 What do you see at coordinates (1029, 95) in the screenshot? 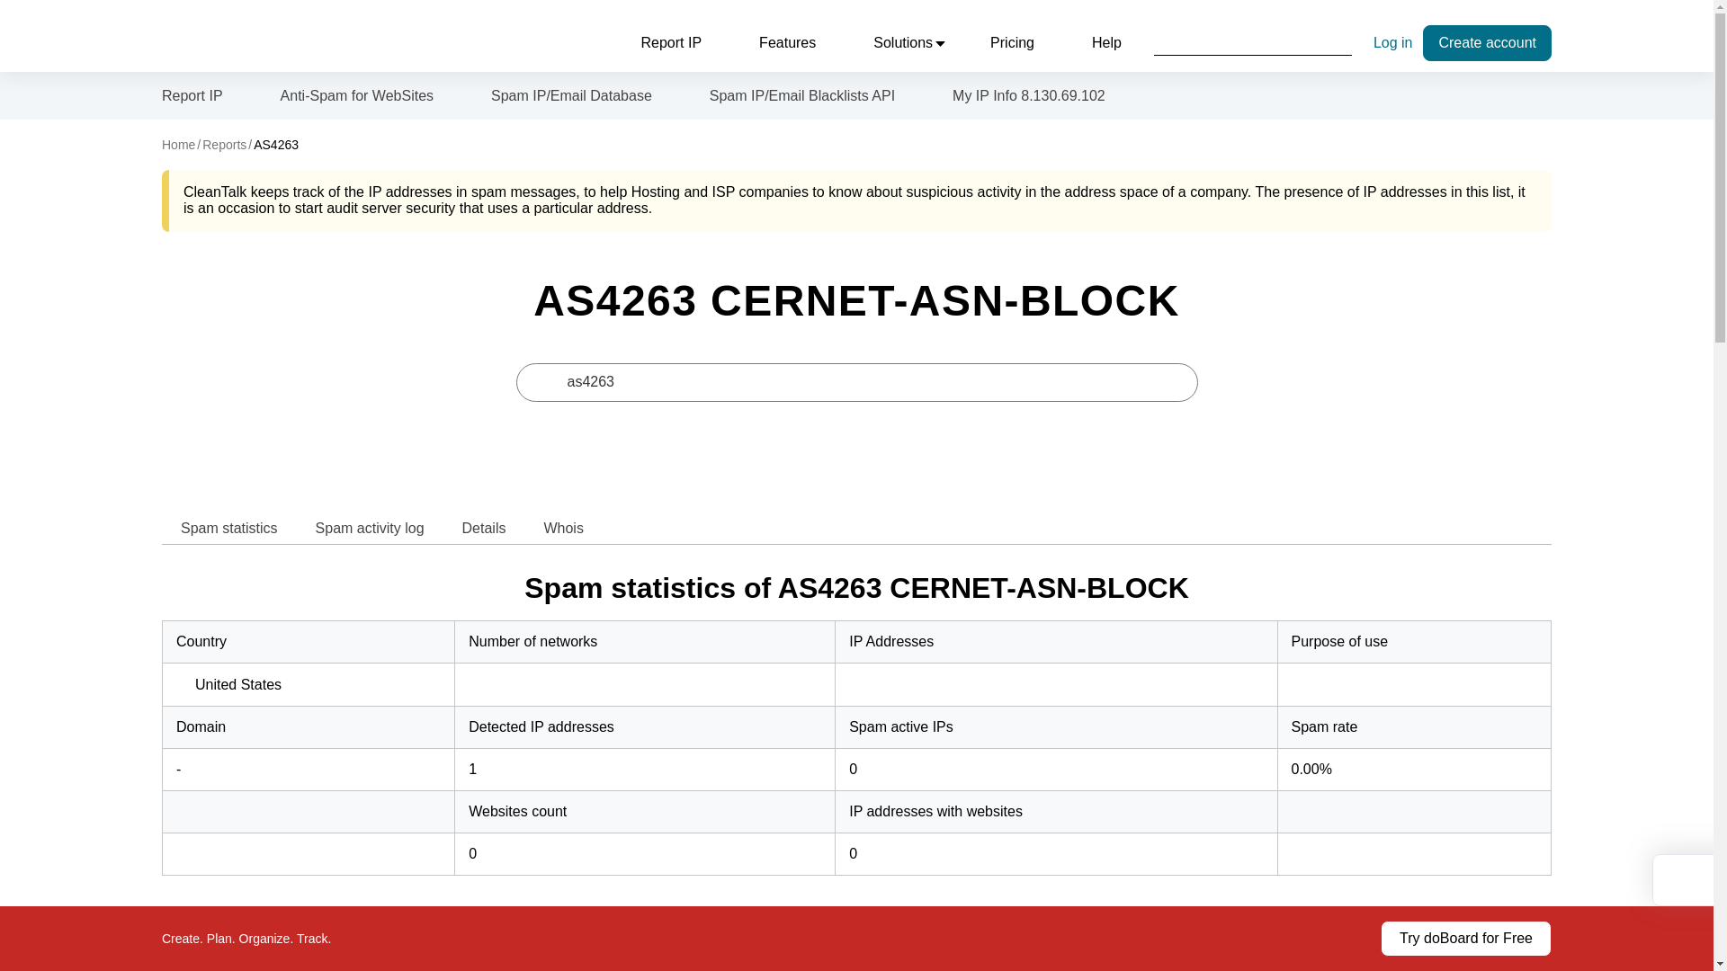
I see `My IP Info 8.130.69.102` at bounding box center [1029, 95].